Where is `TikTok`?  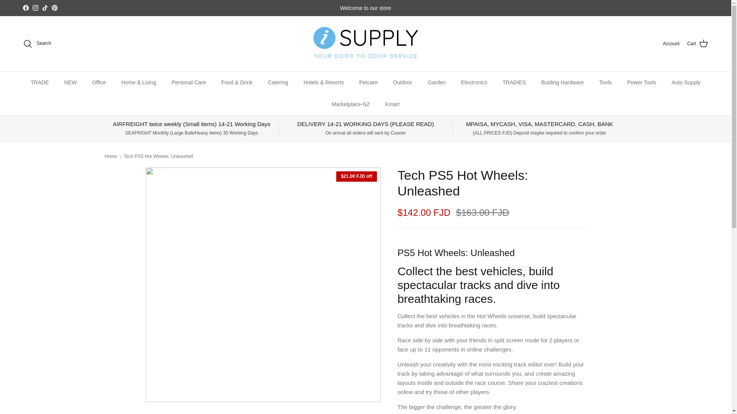
TikTok is located at coordinates (45, 8).